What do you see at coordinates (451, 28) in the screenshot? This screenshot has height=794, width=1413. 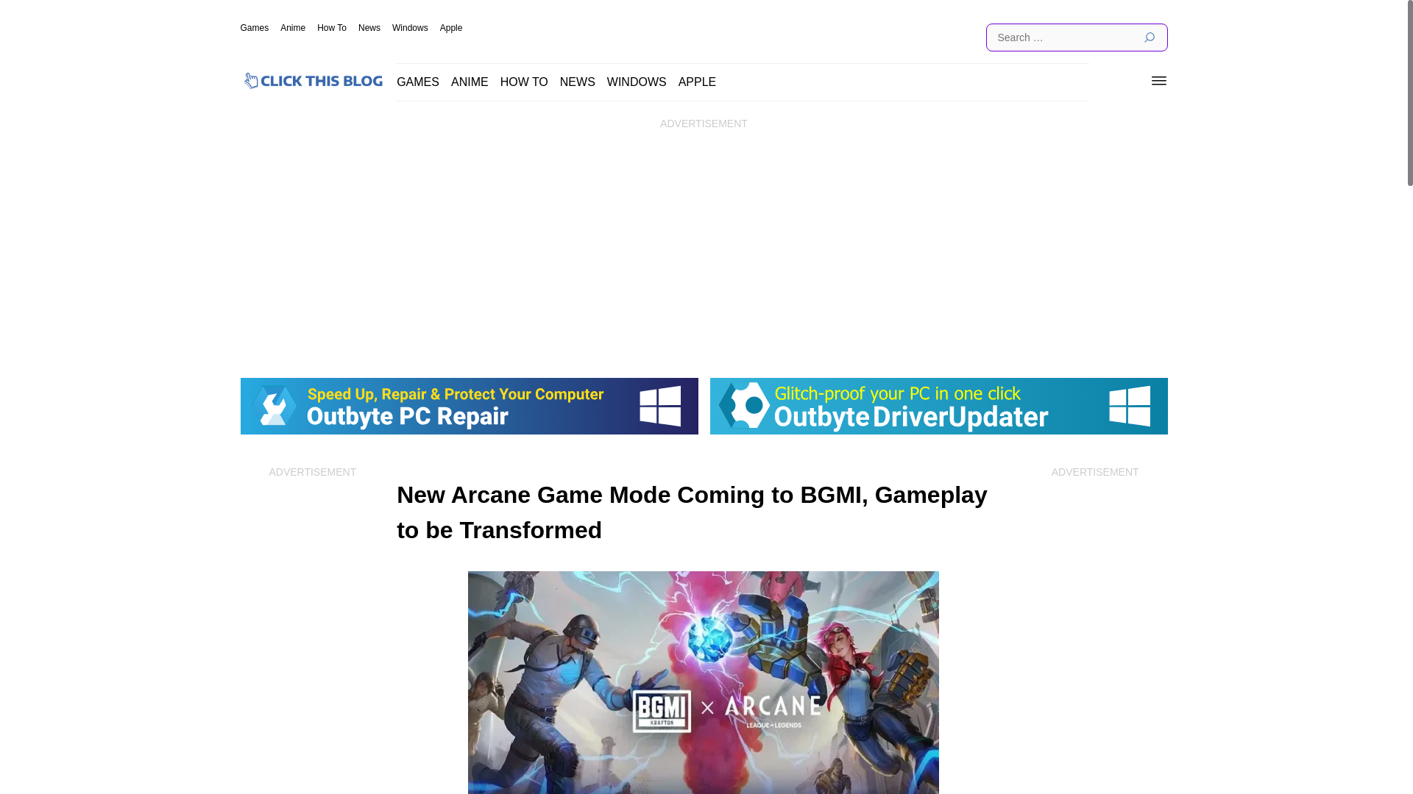 I see `Apple` at bounding box center [451, 28].